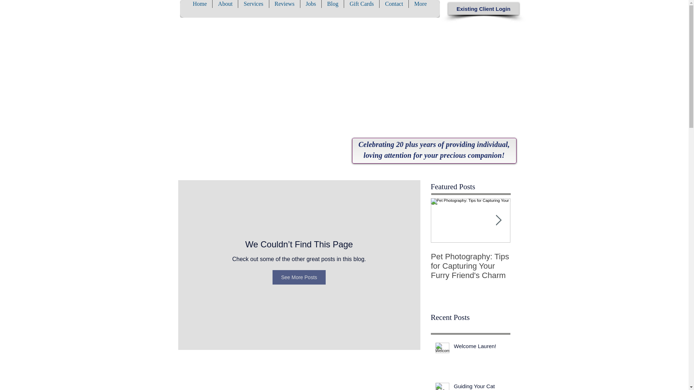 The height and width of the screenshot is (390, 694). I want to click on Home, so click(200, 9).